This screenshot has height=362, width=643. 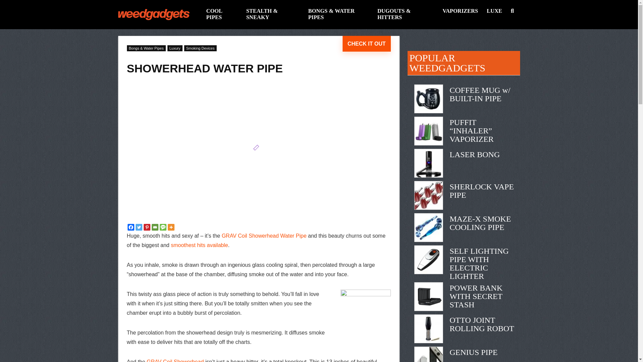 I want to click on Twitter, so click(x=139, y=227).